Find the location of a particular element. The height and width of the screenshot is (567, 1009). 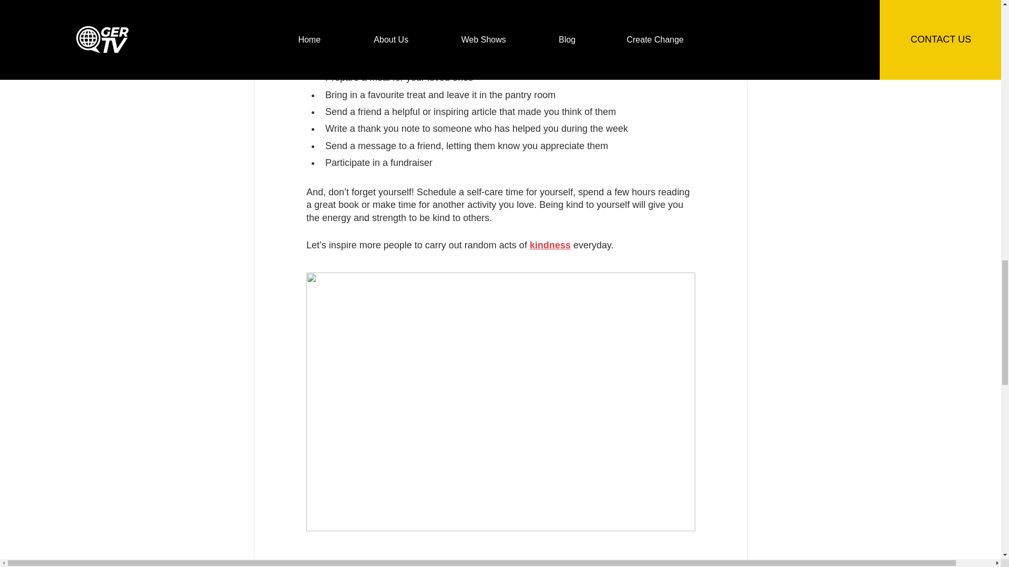

kindness is located at coordinates (549, 245).